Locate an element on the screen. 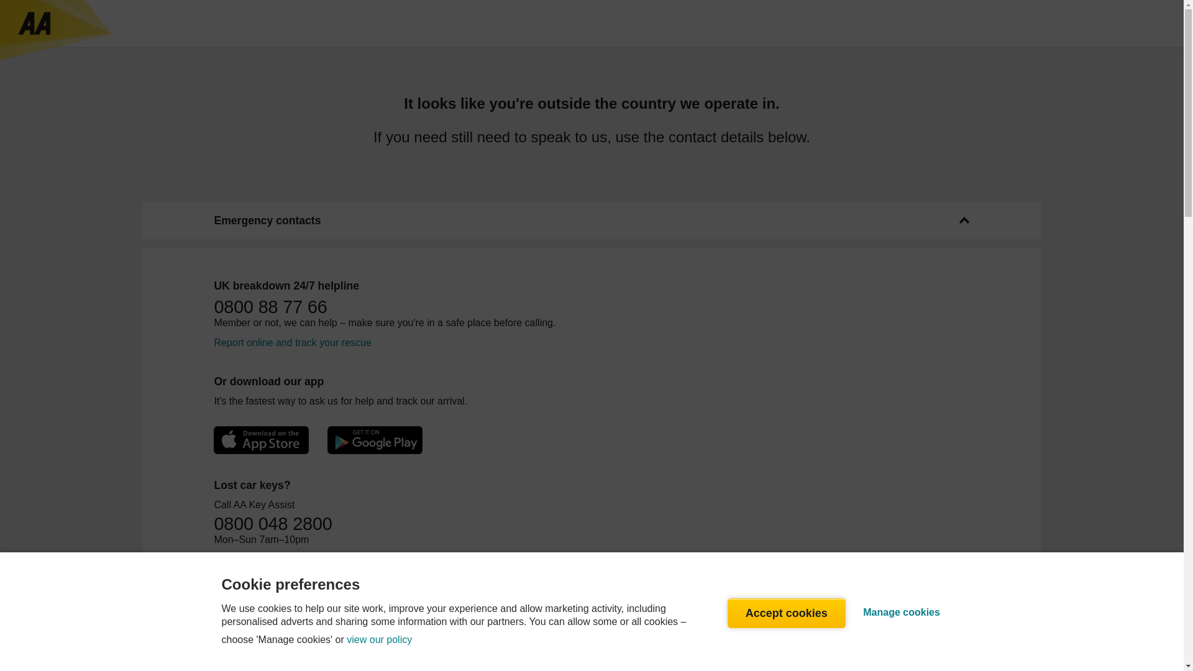 The width and height of the screenshot is (1193, 671). Accept cookies is located at coordinates (787, 613).